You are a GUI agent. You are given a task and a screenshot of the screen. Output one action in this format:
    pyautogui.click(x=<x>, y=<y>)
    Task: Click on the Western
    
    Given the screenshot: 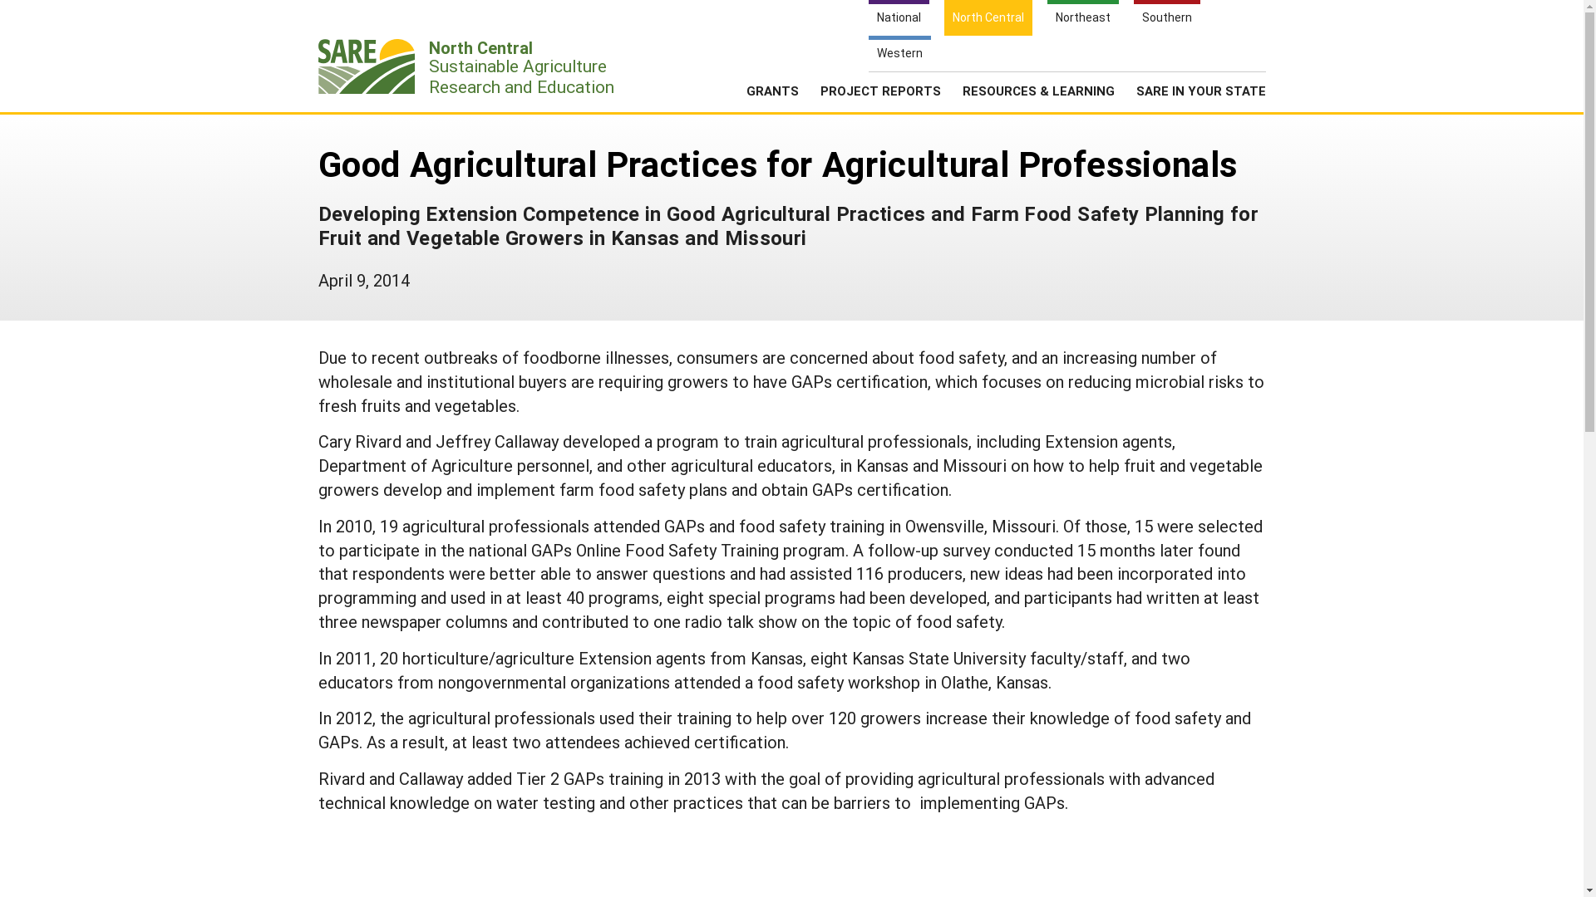 What is the action you would take?
    pyautogui.click(x=899, y=53)
    